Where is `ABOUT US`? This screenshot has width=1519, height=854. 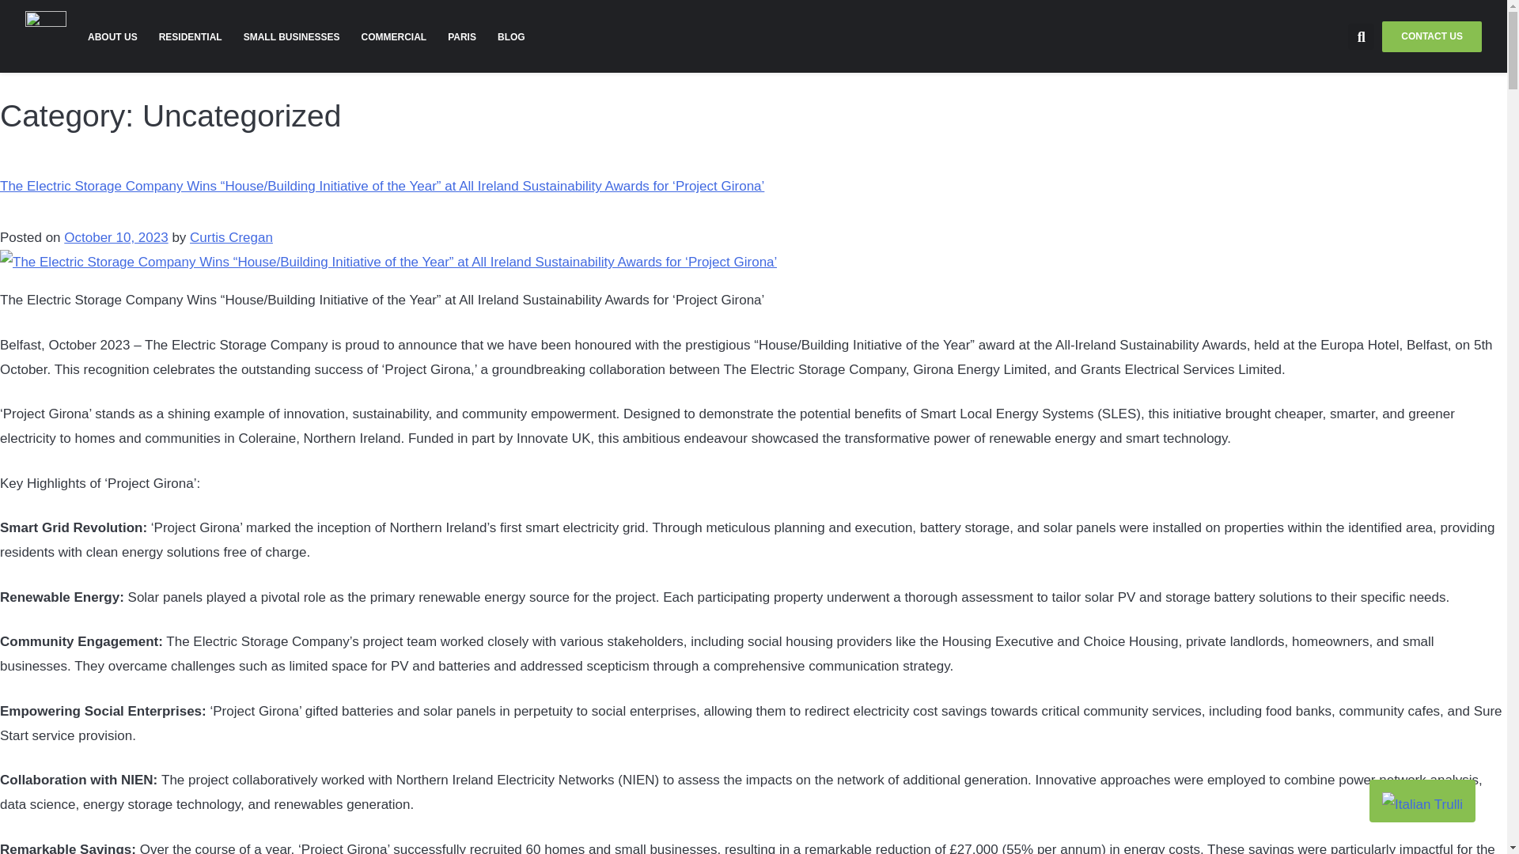 ABOUT US is located at coordinates (112, 36).